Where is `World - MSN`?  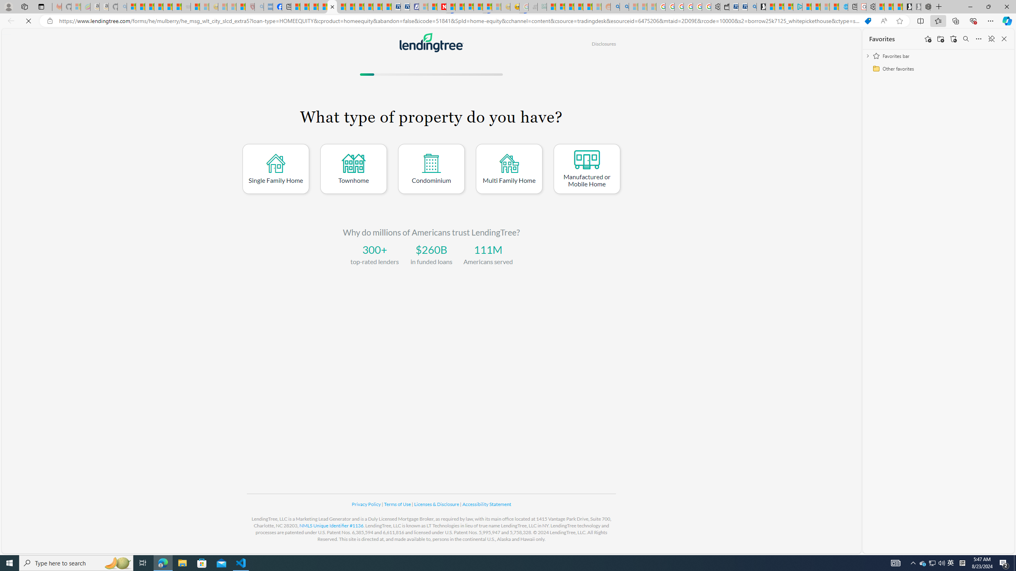
World - MSN is located at coordinates (314, 7).